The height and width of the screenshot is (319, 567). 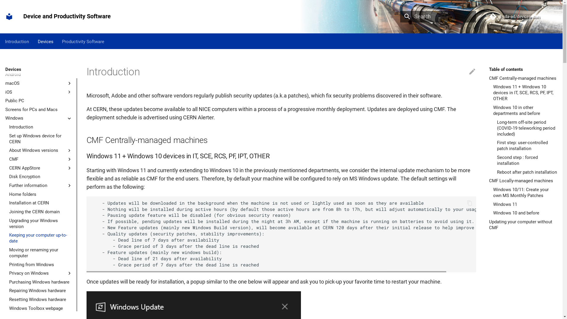 I want to click on Printing from Windows, so click(x=41, y=265).